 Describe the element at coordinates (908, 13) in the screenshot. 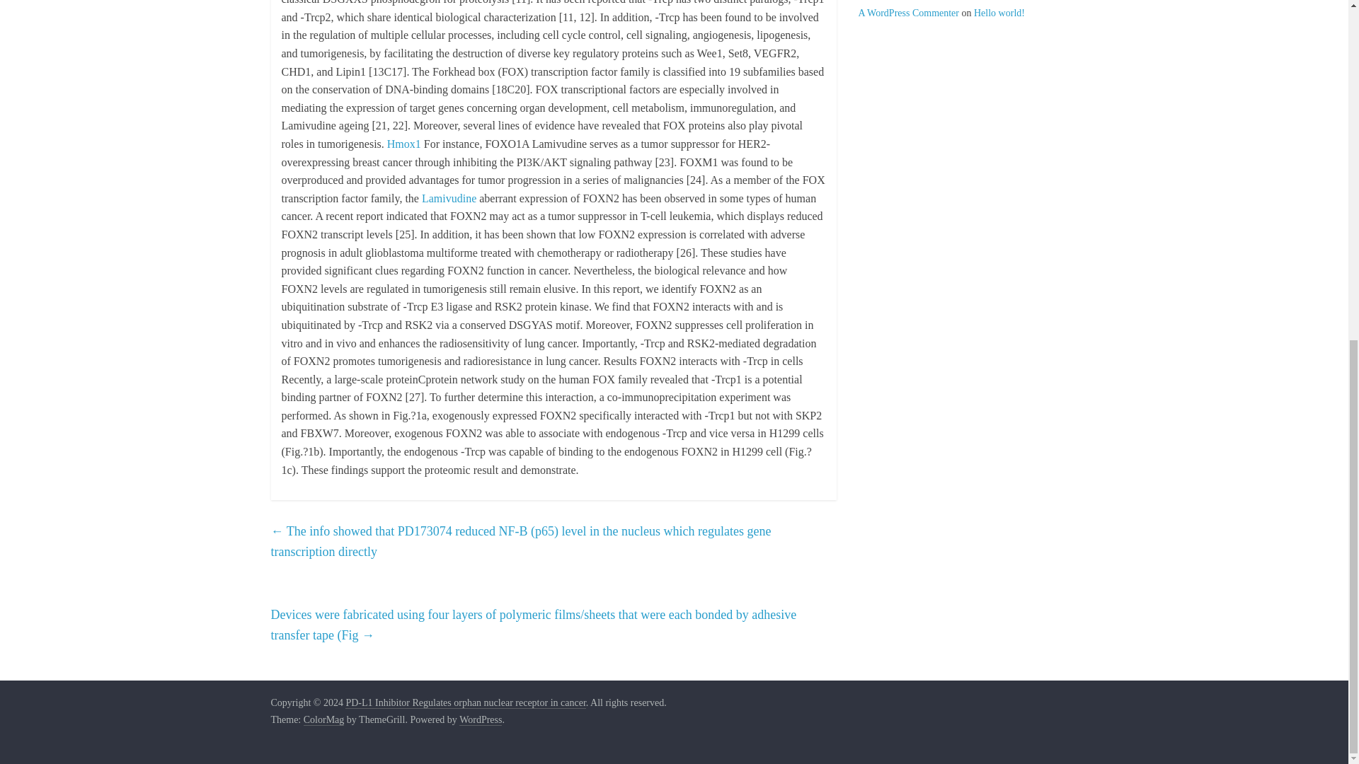

I see `A WordPress Commenter` at that location.